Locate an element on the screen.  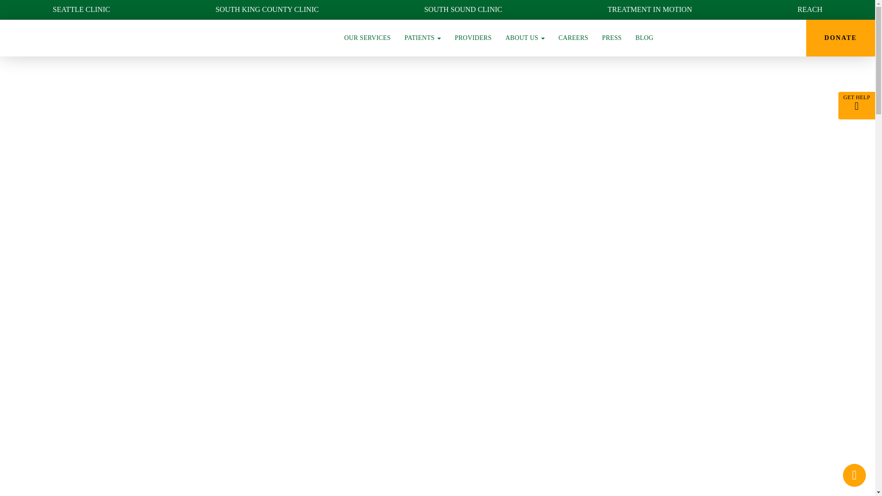
SEATTLE CLINIC is located at coordinates (81, 10).